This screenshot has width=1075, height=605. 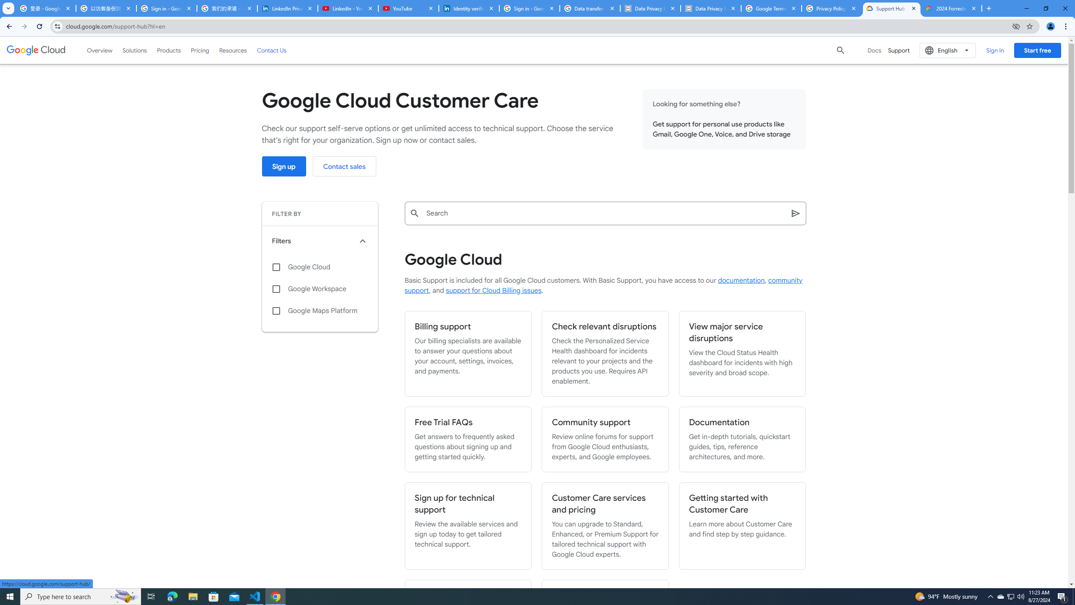 What do you see at coordinates (1029, 26) in the screenshot?
I see `Bookmark this tab` at bounding box center [1029, 26].